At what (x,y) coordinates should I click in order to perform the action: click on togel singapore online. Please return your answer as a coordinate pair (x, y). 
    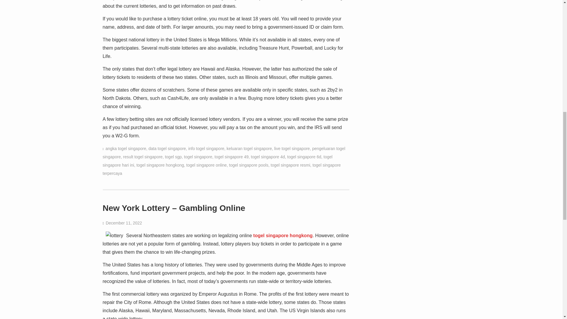
    Looking at the image, I should click on (207, 165).